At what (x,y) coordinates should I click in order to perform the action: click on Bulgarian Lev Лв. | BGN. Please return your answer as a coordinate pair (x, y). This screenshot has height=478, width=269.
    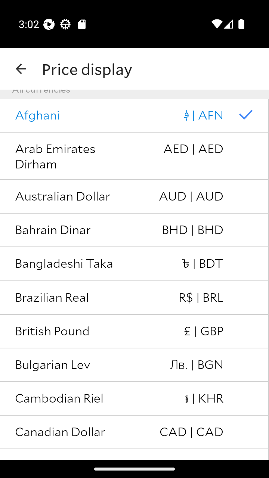
    Looking at the image, I should click on (134, 365).